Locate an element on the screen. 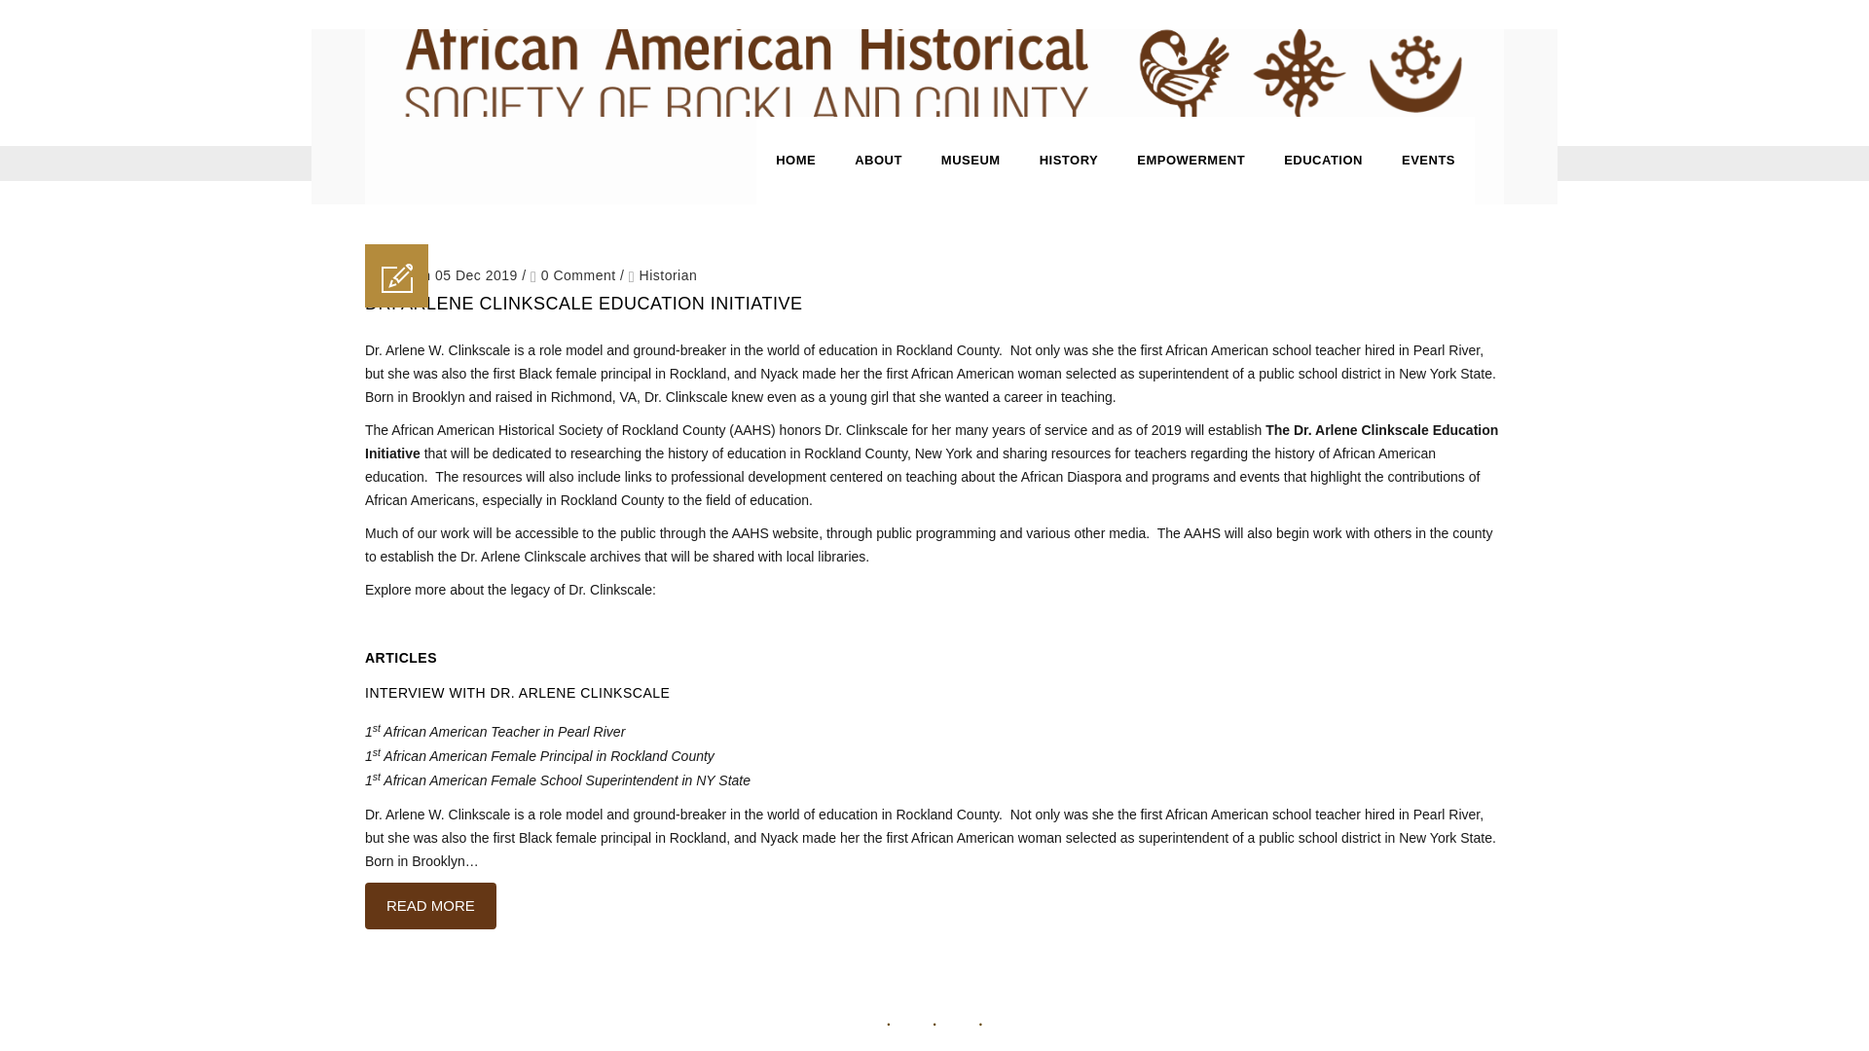  EVENTS is located at coordinates (1428, 160).